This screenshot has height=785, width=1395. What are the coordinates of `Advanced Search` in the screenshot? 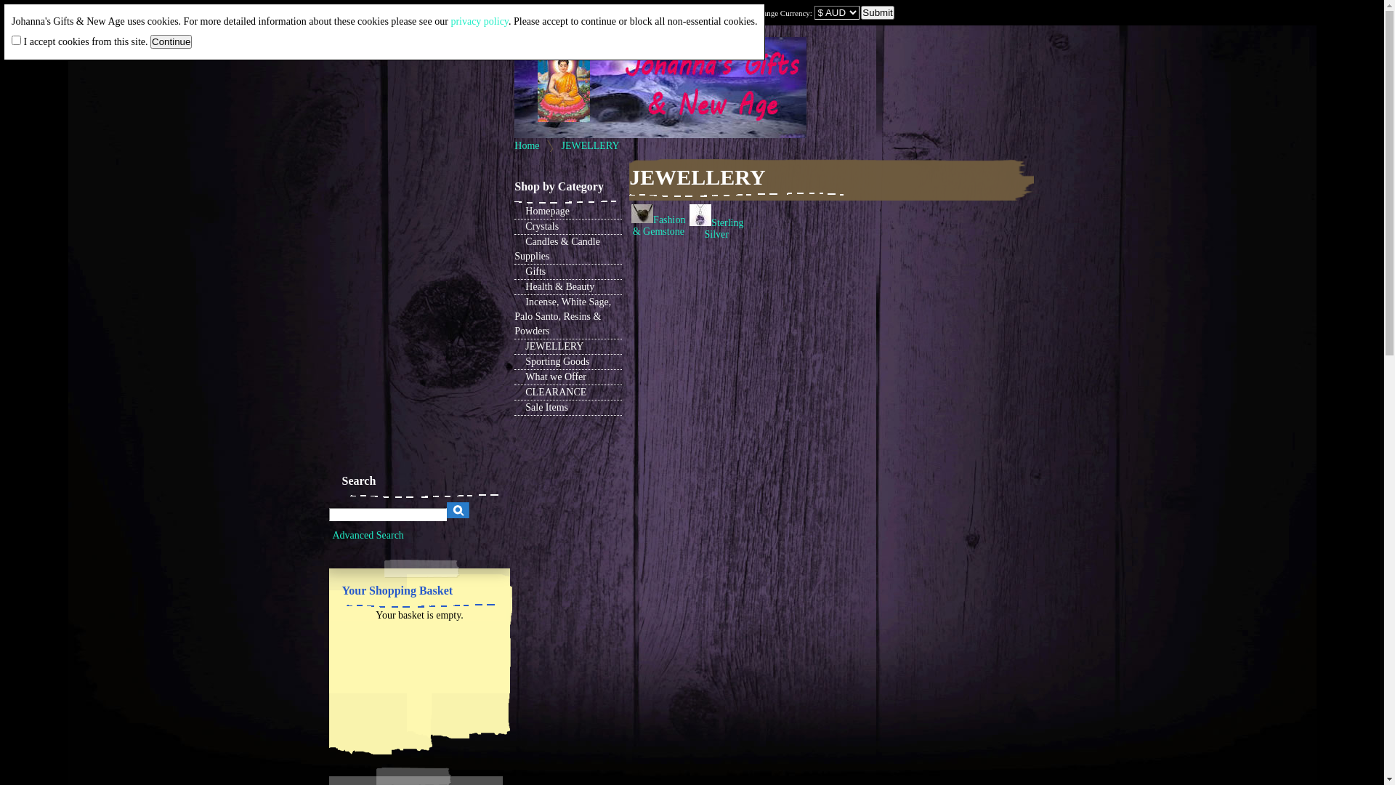 It's located at (368, 535).